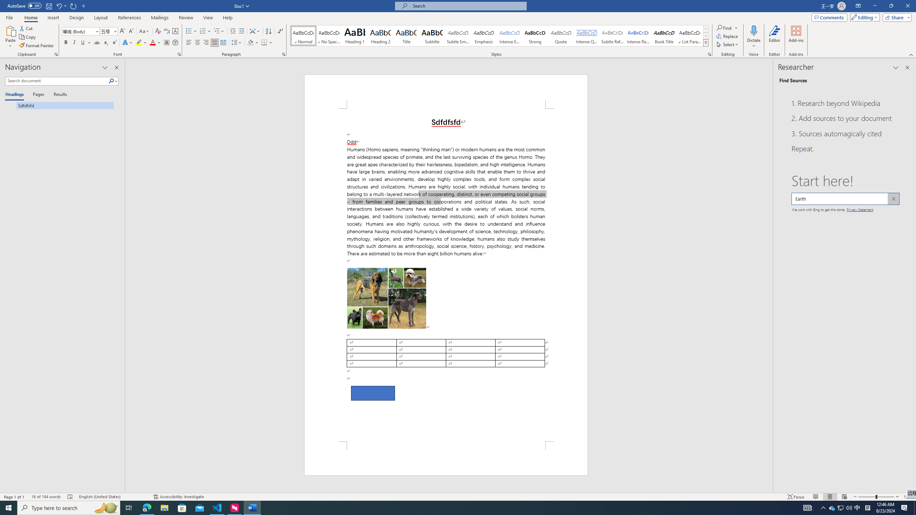 This screenshot has height=515, width=916. What do you see at coordinates (56, 54) in the screenshot?
I see `Office Clipboard...` at bounding box center [56, 54].